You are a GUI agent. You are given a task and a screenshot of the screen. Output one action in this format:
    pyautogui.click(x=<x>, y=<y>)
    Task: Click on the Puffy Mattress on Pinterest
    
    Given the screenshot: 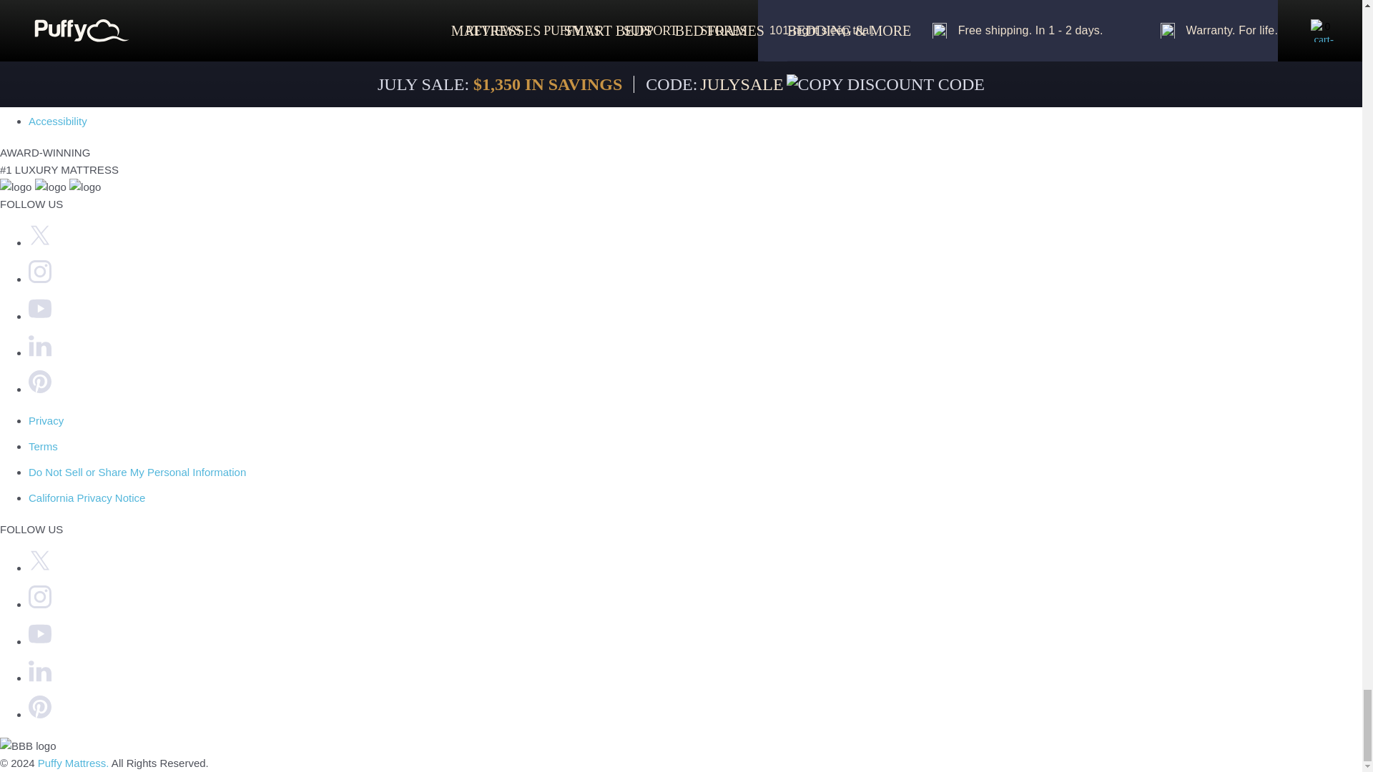 What is the action you would take?
    pyautogui.click(x=40, y=389)
    